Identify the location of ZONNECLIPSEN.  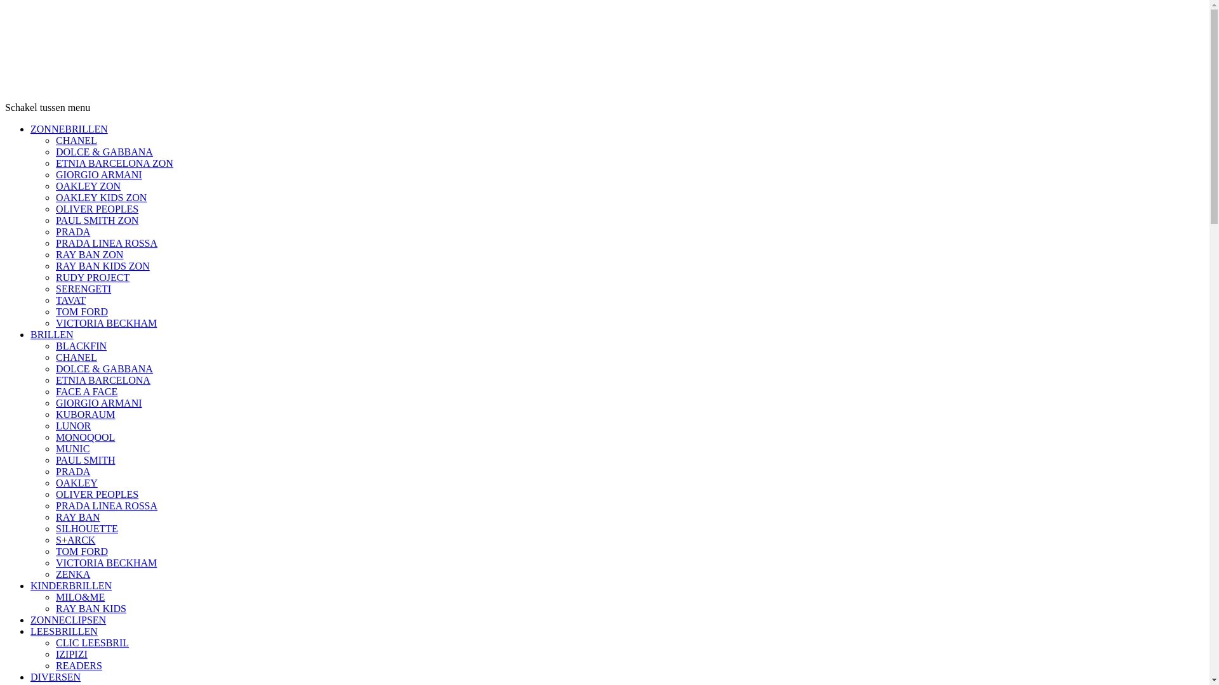
(69, 620).